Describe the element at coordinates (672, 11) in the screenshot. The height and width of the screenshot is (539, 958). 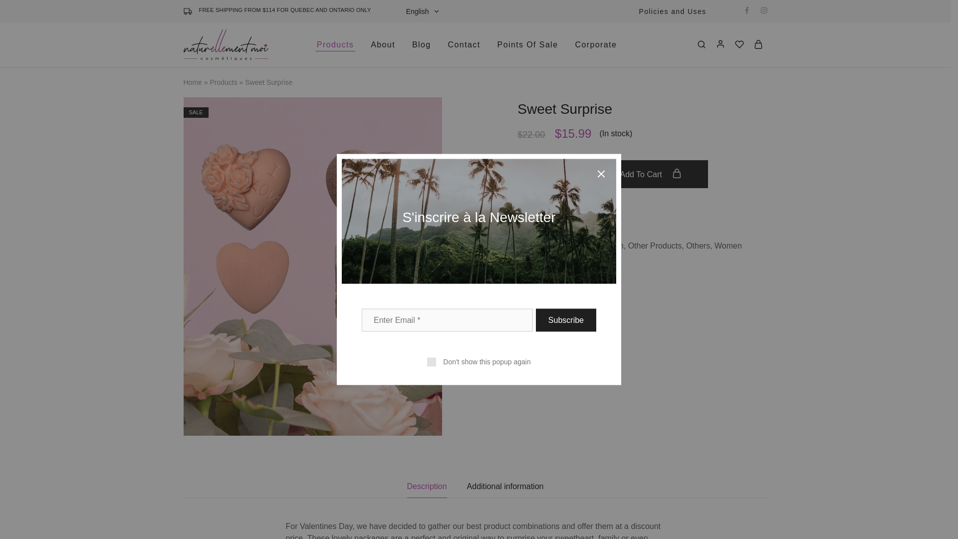
I see `Policies and Uses` at that location.